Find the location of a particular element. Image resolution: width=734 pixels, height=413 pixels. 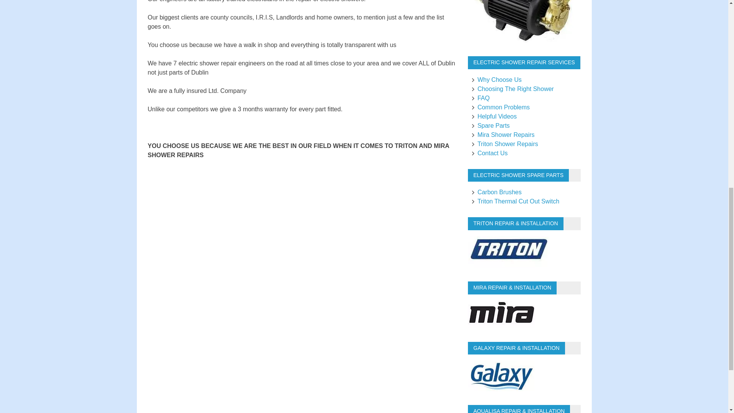

FAQ is located at coordinates (479, 98).